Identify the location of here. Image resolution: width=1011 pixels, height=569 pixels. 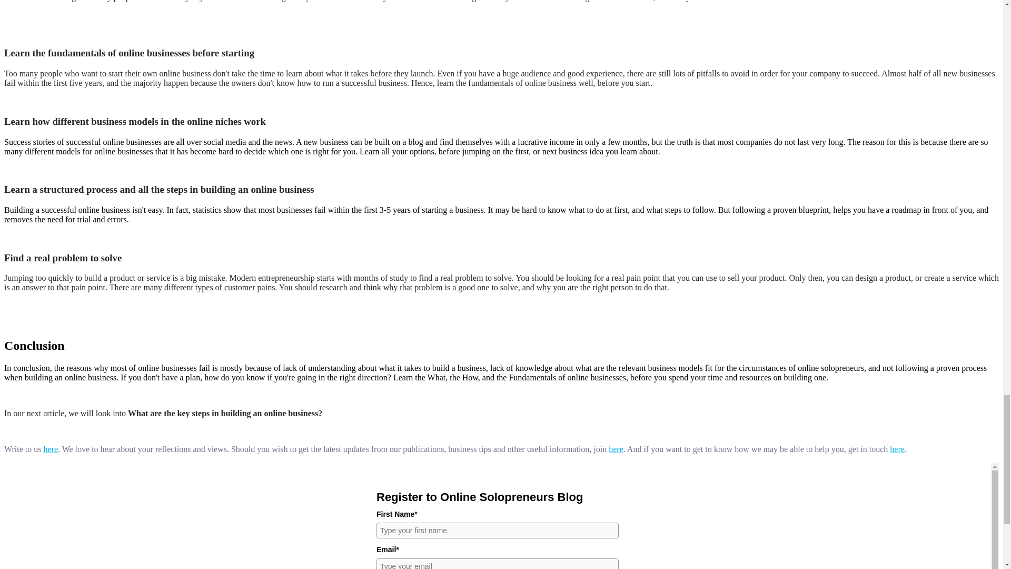
(897, 449).